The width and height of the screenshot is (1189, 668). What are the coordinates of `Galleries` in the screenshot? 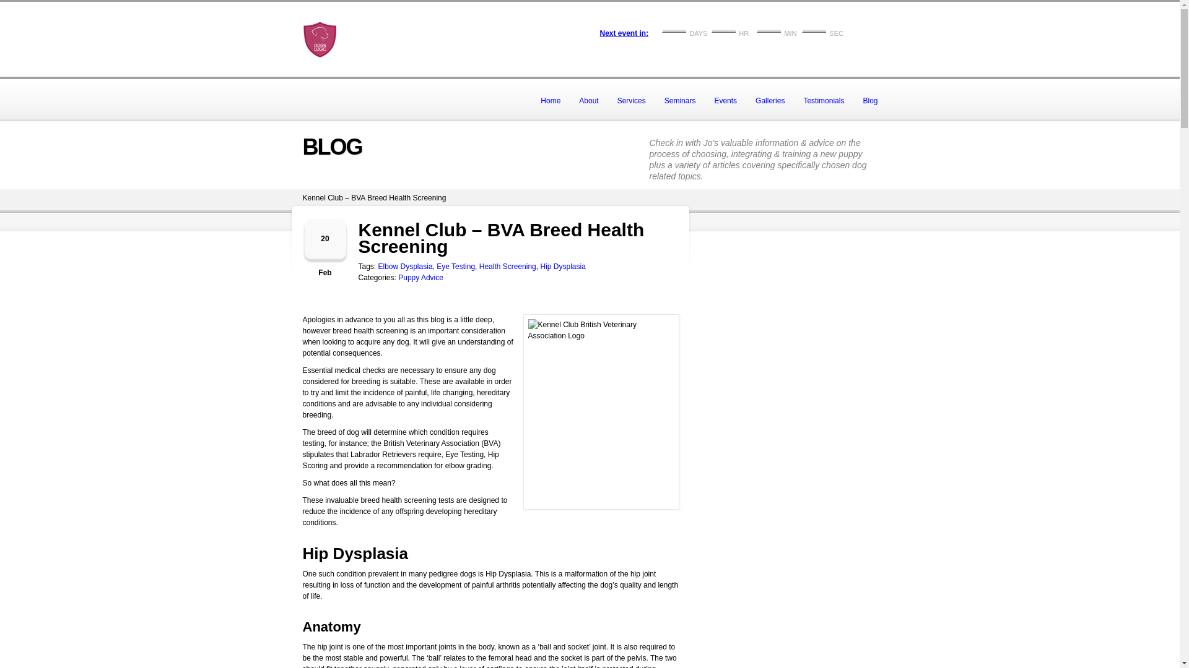 It's located at (770, 100).